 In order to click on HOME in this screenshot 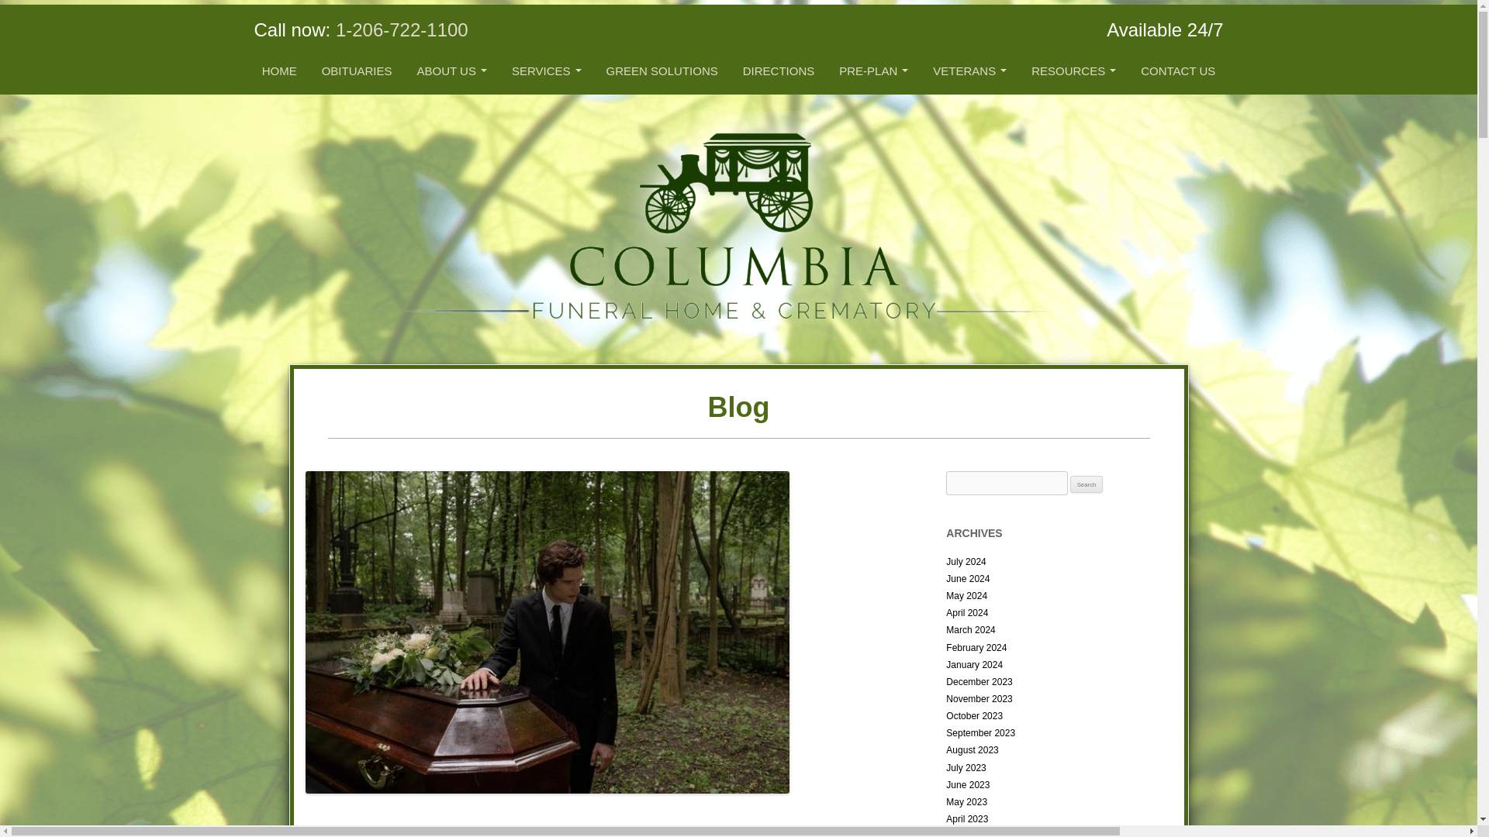, I will do `click(279, 71)`.